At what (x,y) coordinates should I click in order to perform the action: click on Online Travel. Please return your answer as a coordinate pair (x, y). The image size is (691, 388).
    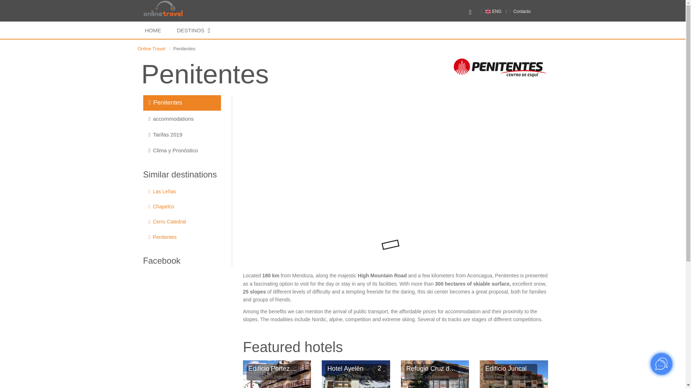
    Looking at the image, I should click on (151, 48).